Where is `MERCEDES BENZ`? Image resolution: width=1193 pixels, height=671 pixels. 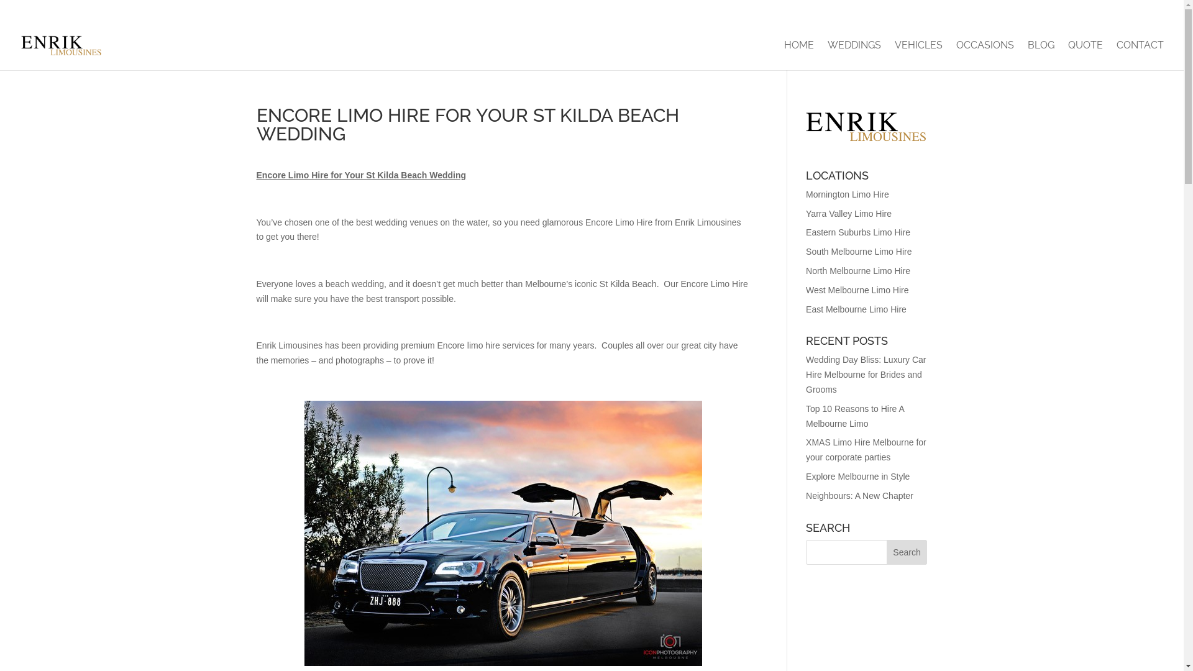
MERCEDES BENZ is located at coordinates (804, 12).